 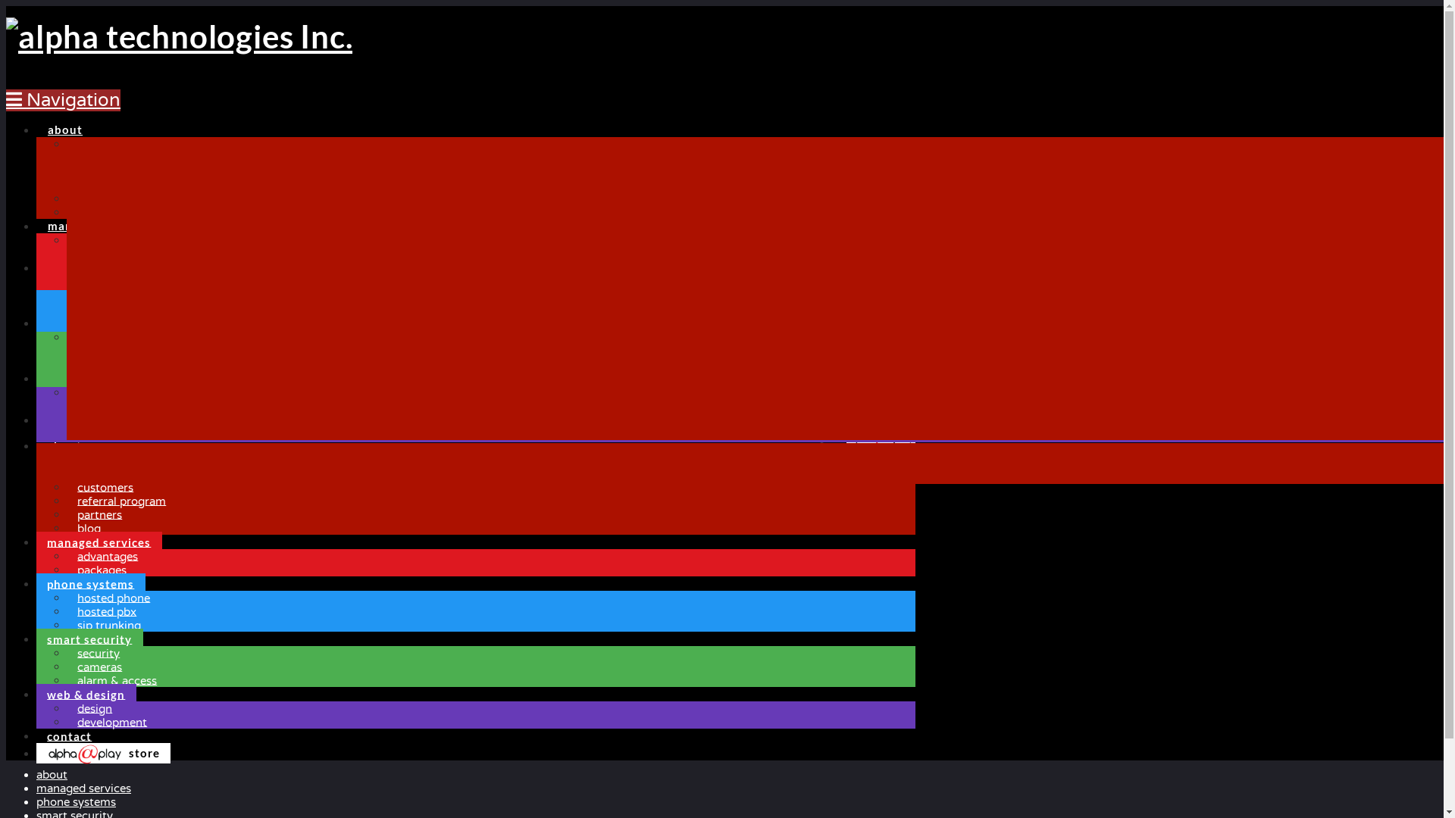 I want to click on store, so click(x=103, y=753).